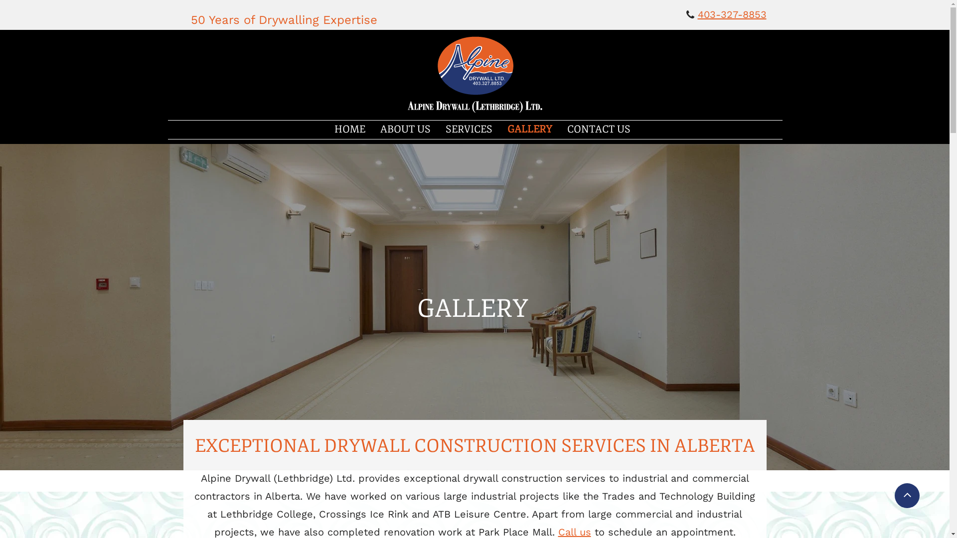 The image size is (957, 538). Describe the element at coordinates (575, 534) in the screenshot. I see `Call us` at that location.